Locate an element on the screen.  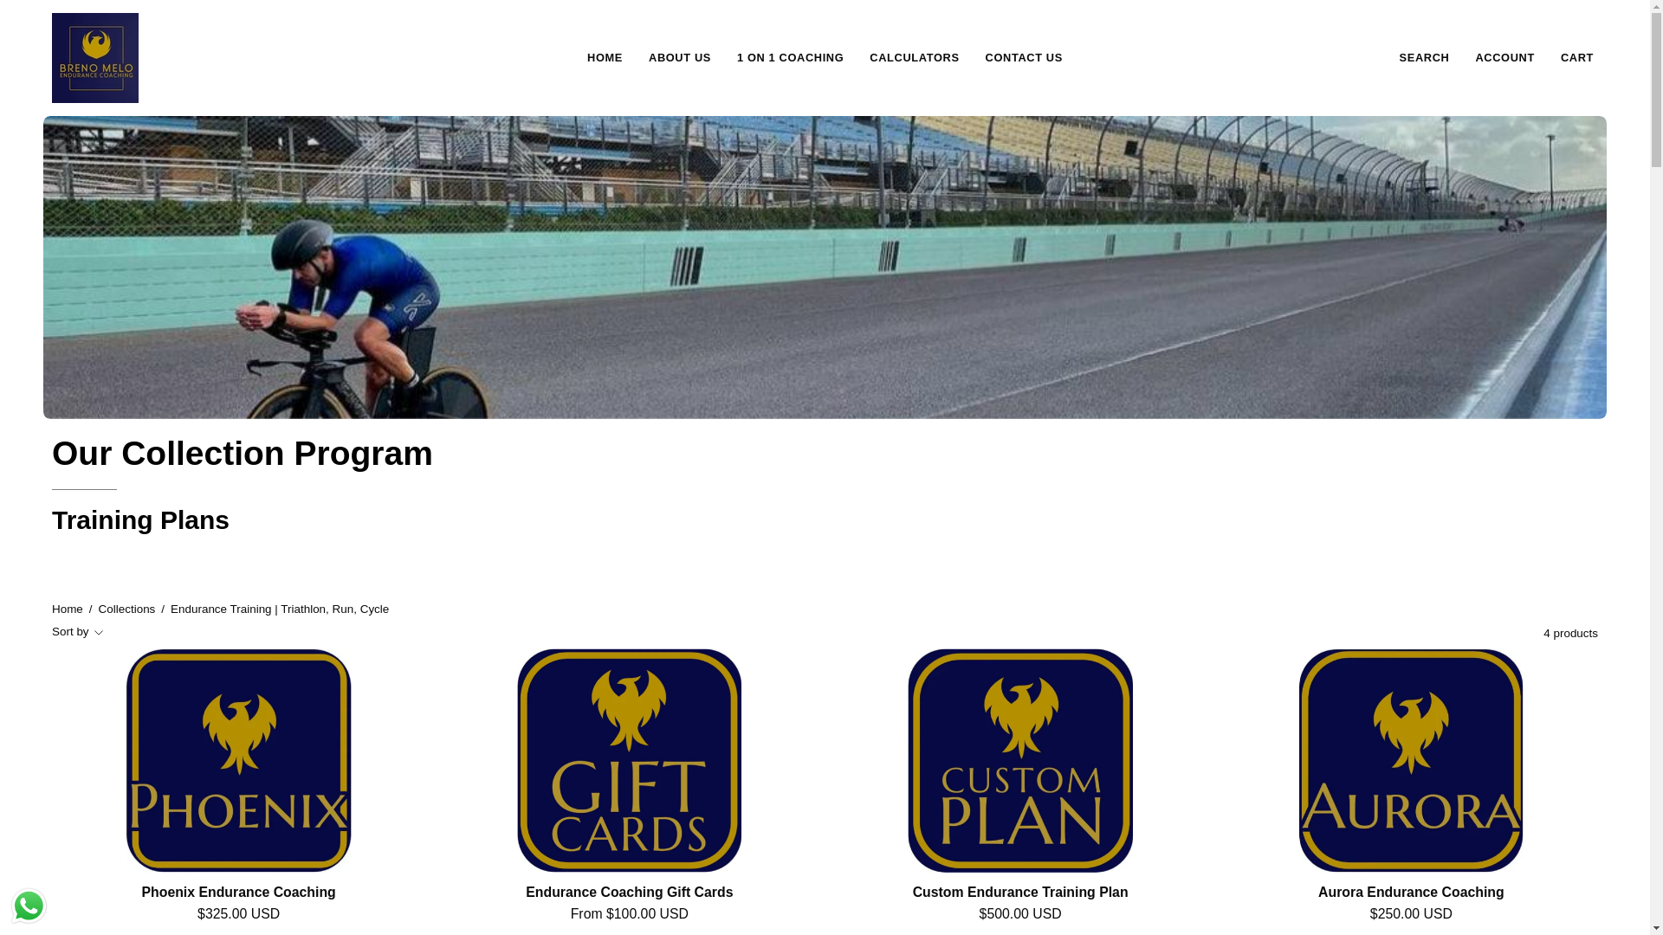
CALCULATORS is located at coordinates (913, 57).